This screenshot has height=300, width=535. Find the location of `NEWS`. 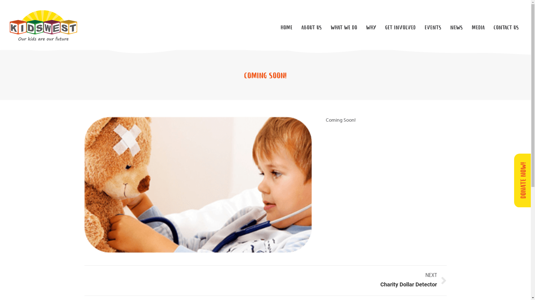

NEWS is located at coordinates (456, 28).